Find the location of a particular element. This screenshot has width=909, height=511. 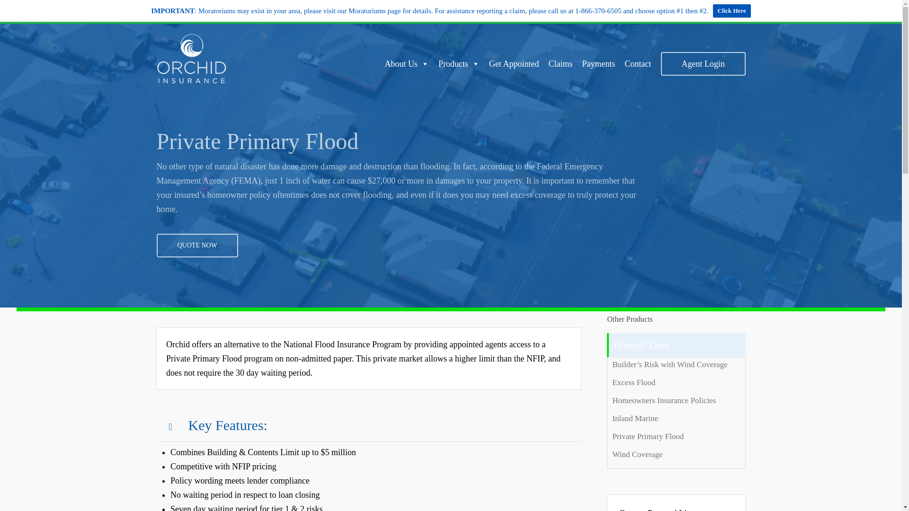

Products is located at coordinates (459, 63).